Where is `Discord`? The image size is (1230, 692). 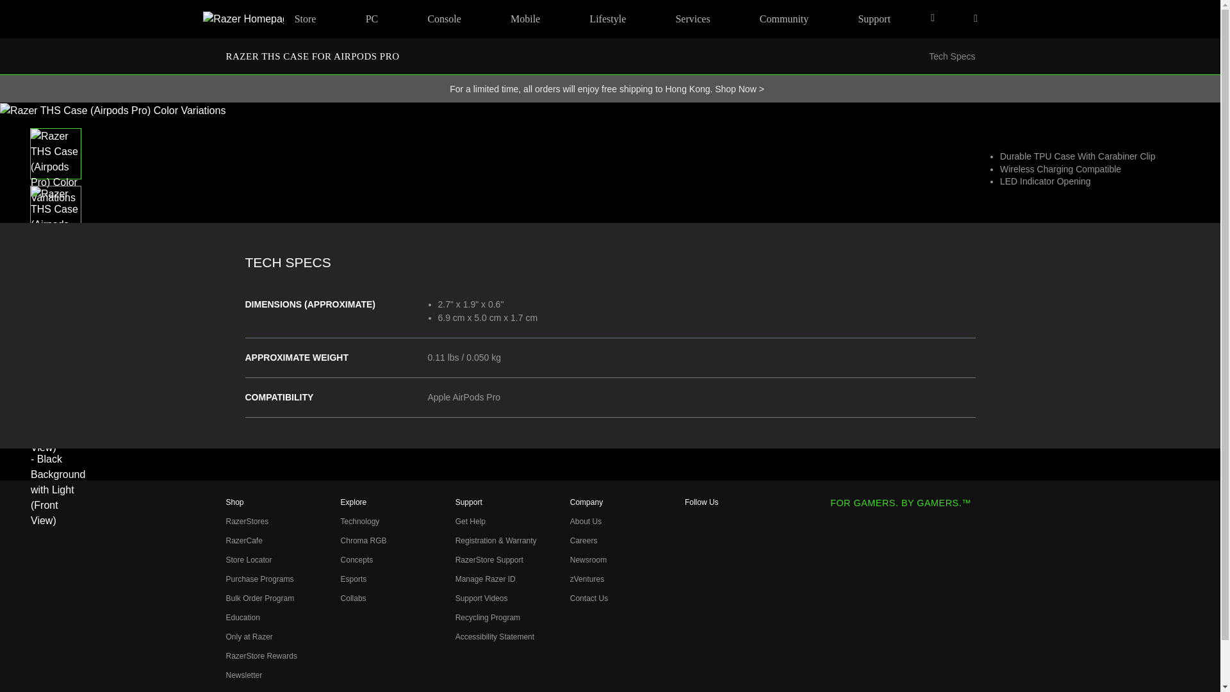
Discord is located at coordinates (693, 672).